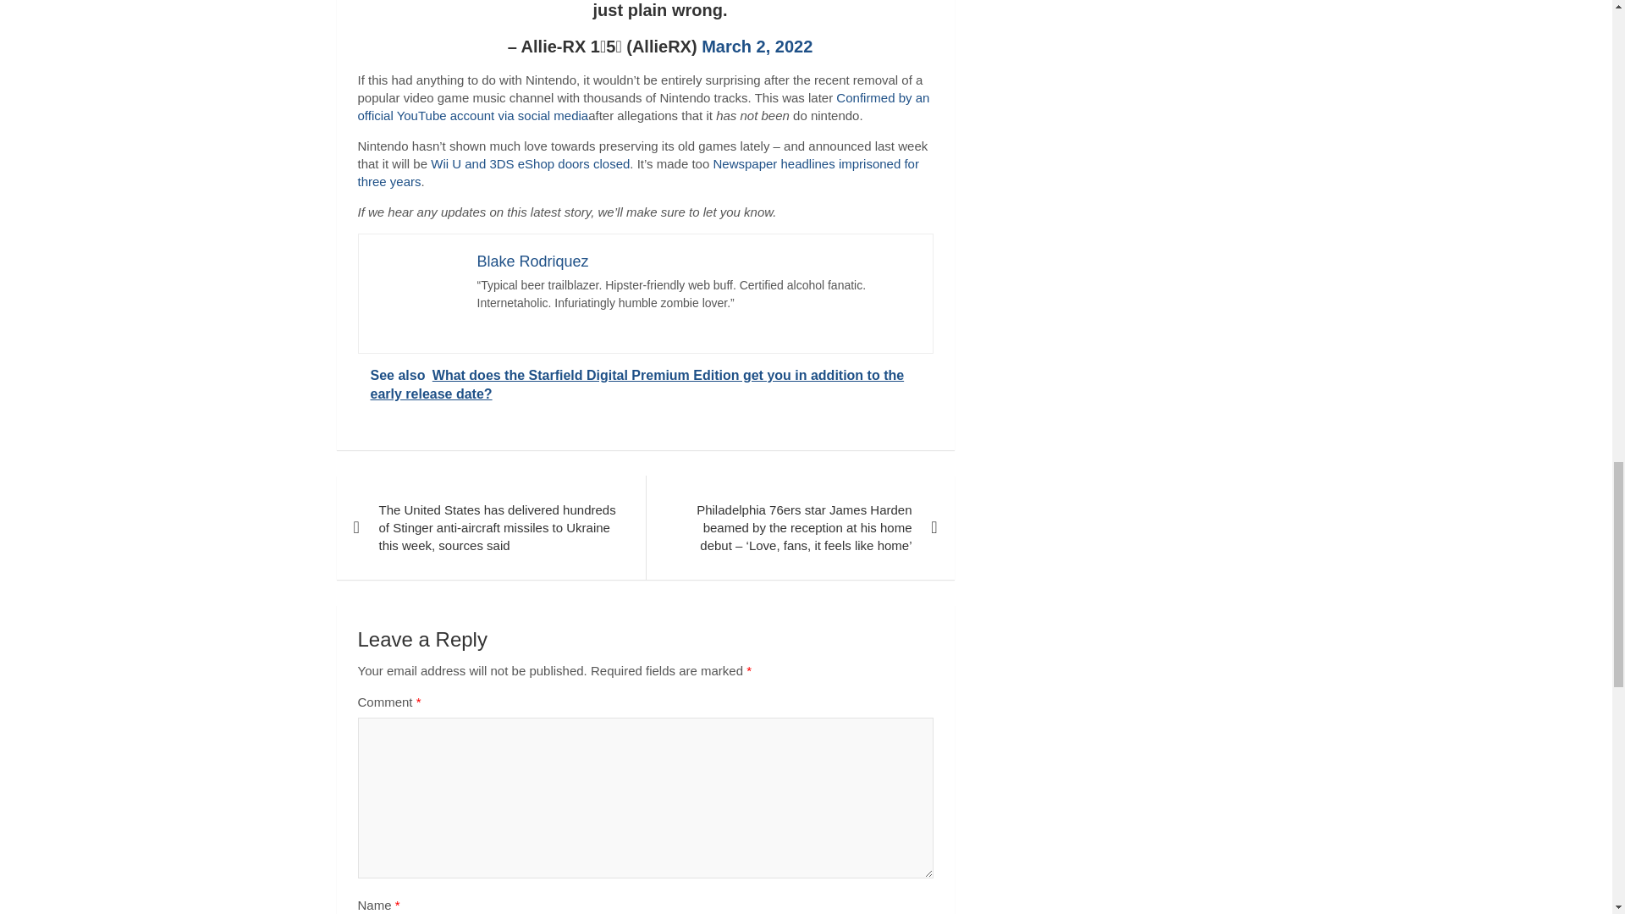 The width and height of the screenshot is (1625, 914). What do you see at coordinates (530, 162) in the screenshot?
I see `Wii U and 3DS eShop doors closed` at bounding box center [530, 162].